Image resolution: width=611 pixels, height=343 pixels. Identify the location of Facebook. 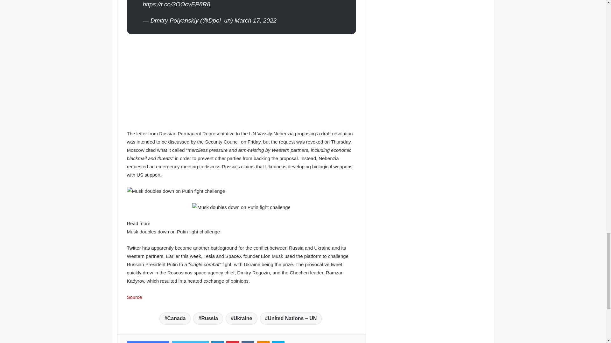
(148, 342).